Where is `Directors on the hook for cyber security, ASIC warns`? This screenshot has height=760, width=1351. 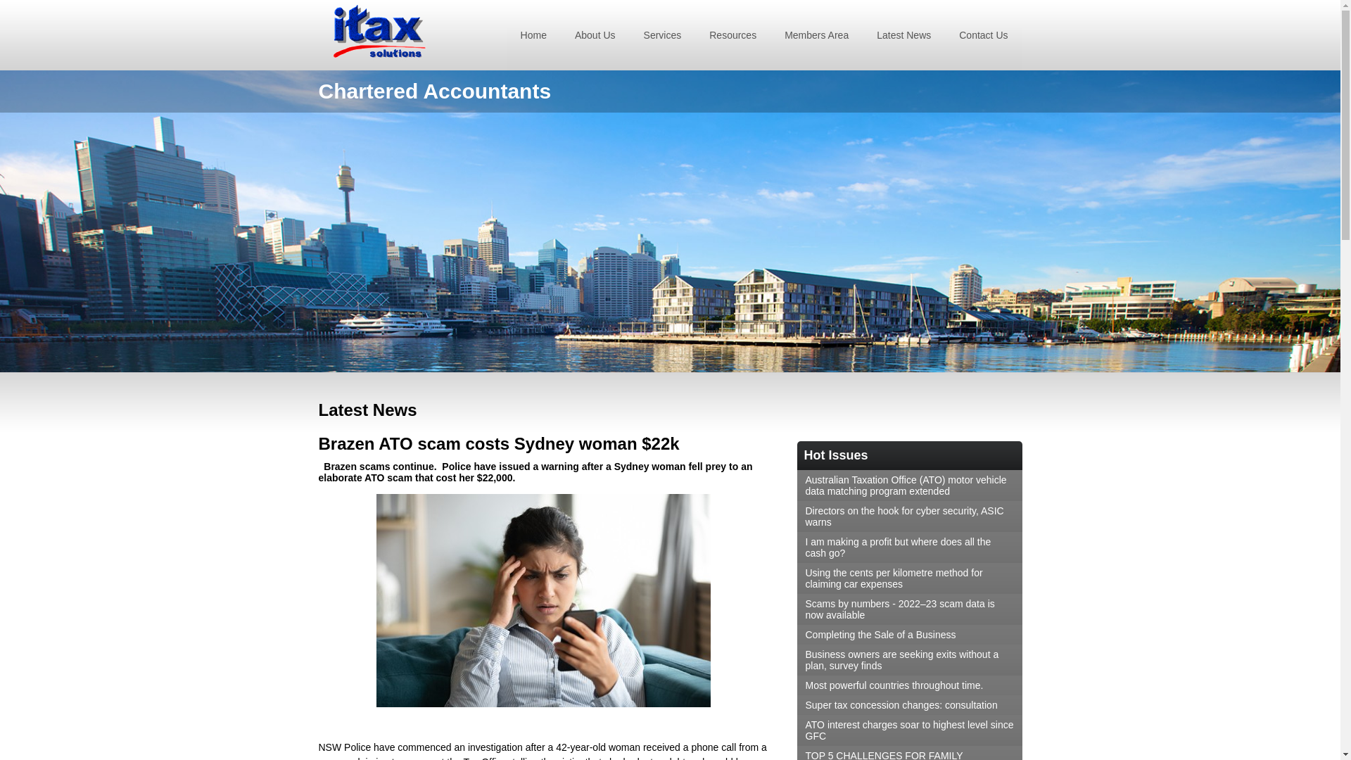
Directors on the hook for cyber security, ASIC warns is located at coordinates (909, 517).